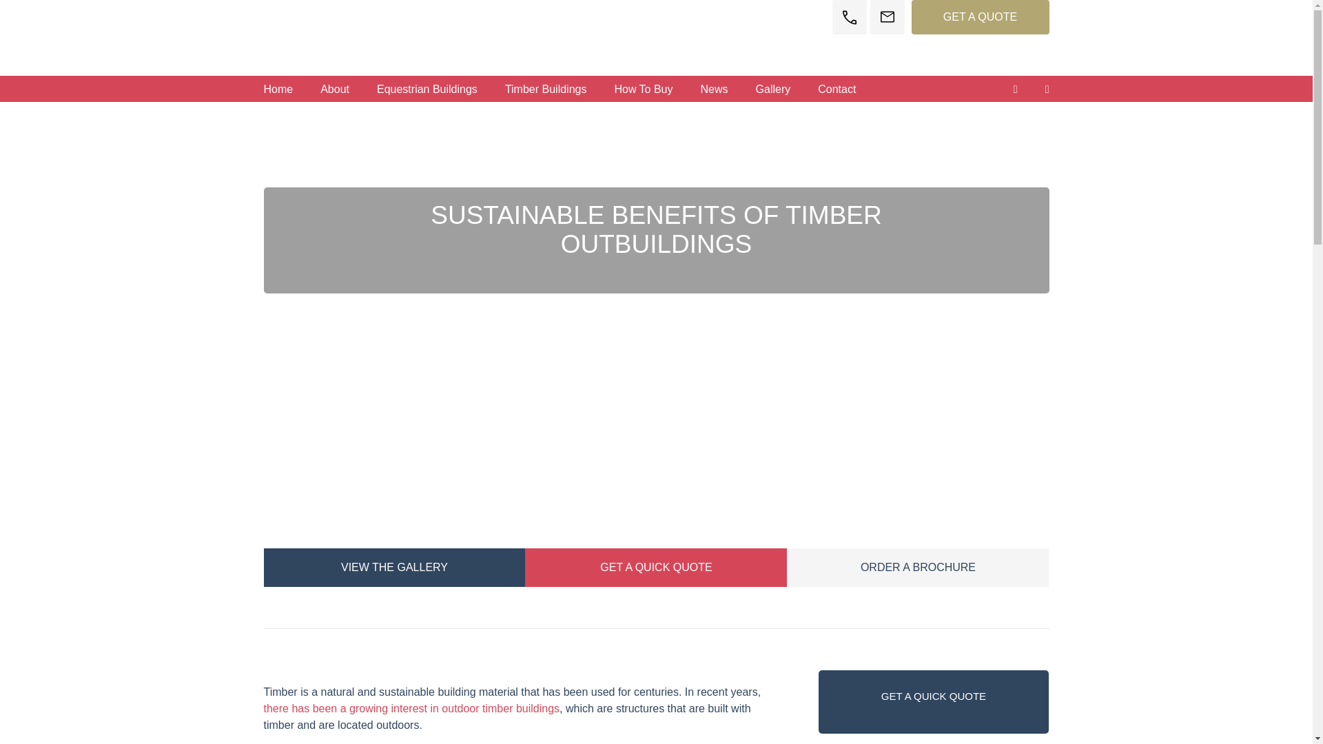  Describe the element at coordinates (427, 90) in the screenshot. I see `Equestrian Buildings` at that location.